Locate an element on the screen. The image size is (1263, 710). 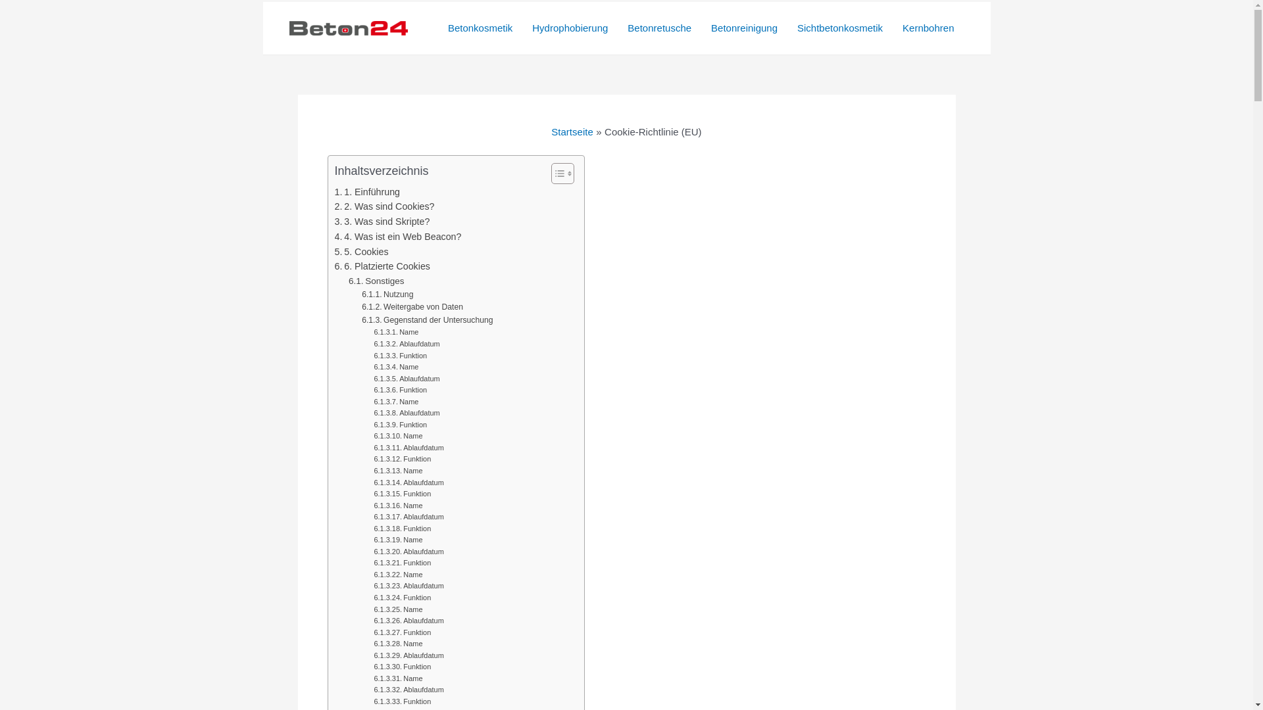
Ablaufdatum is located at coordinates (409, 586).